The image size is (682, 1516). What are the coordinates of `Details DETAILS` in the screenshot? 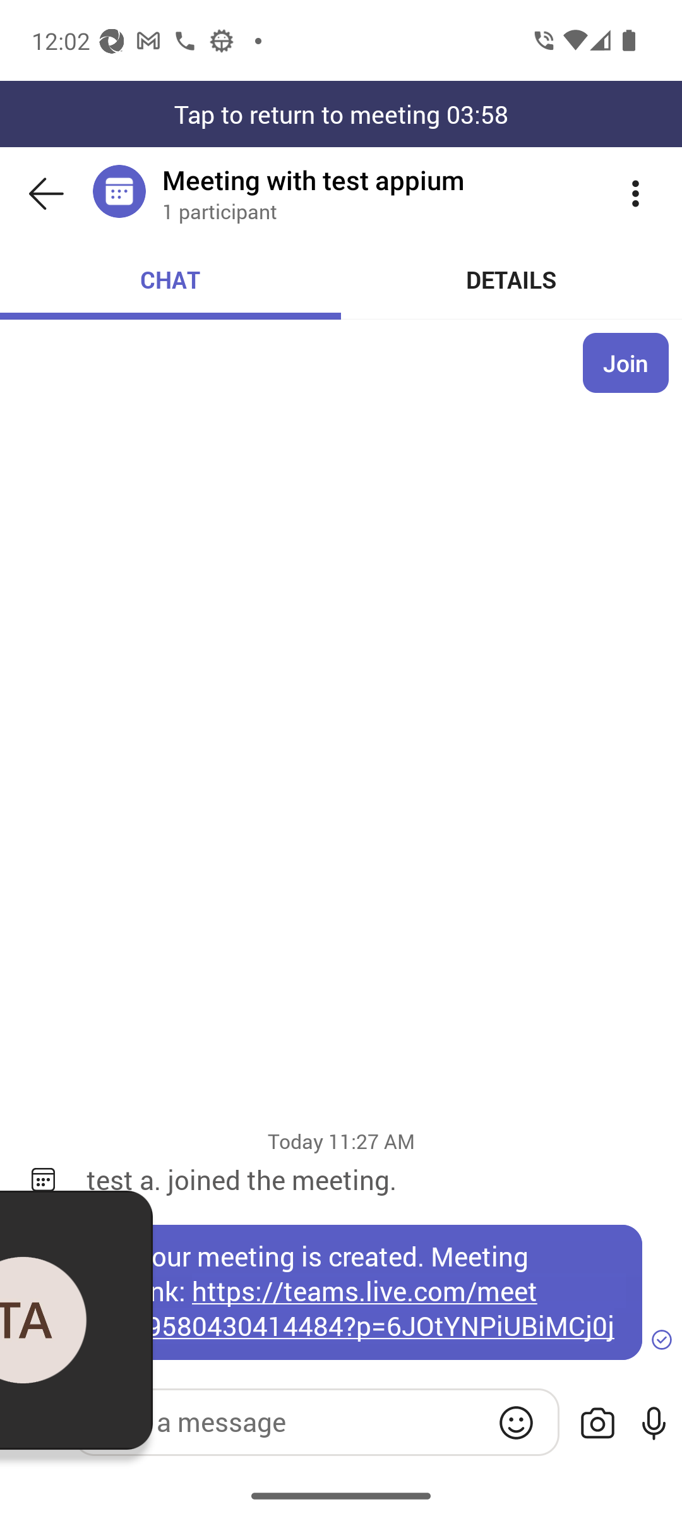 It's located at (512, 279).